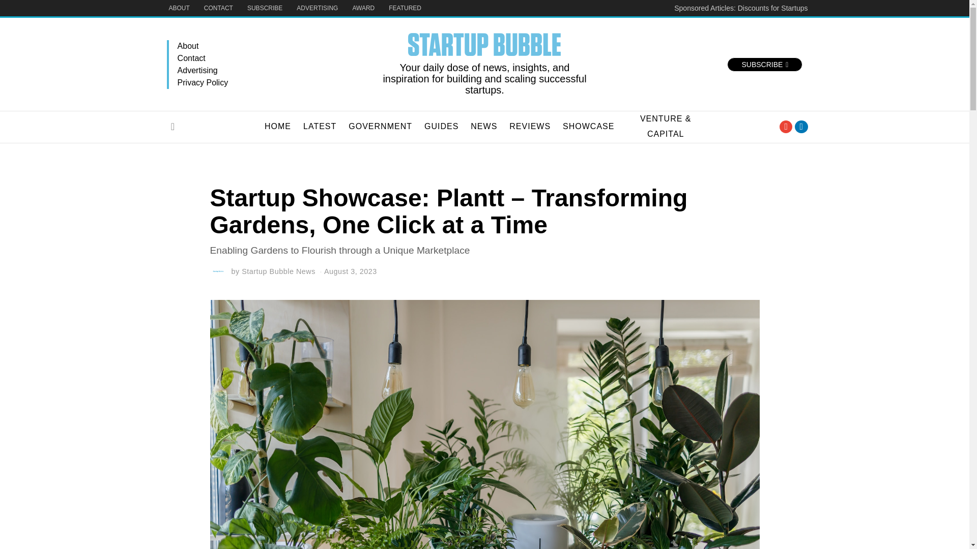 This screenshot has height=549, width=977. I want to click on FEATURED, so click(405, 8).